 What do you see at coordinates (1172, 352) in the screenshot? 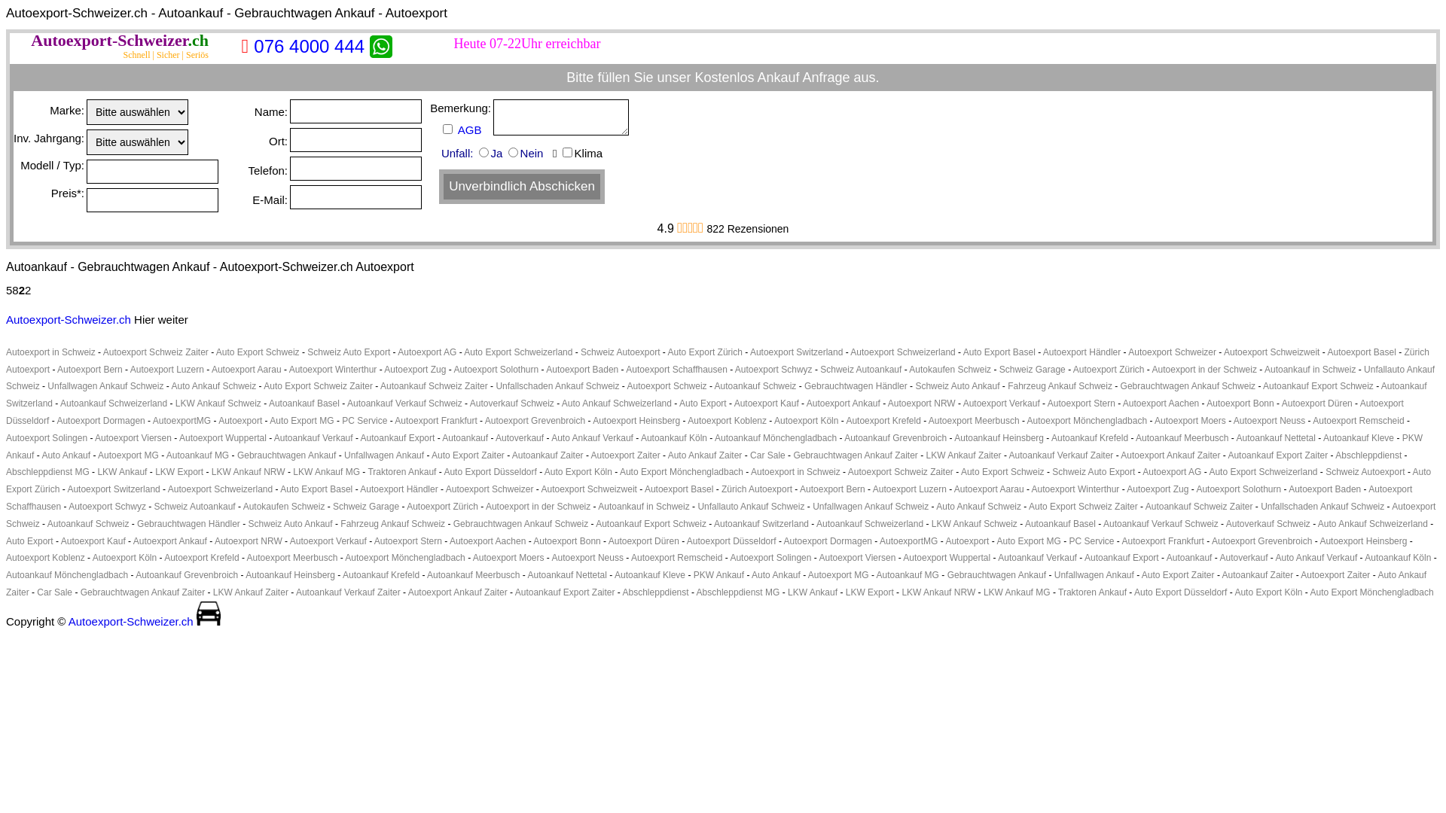
I see `Autoexport Schweizer` at bounding box center [1172, 352].